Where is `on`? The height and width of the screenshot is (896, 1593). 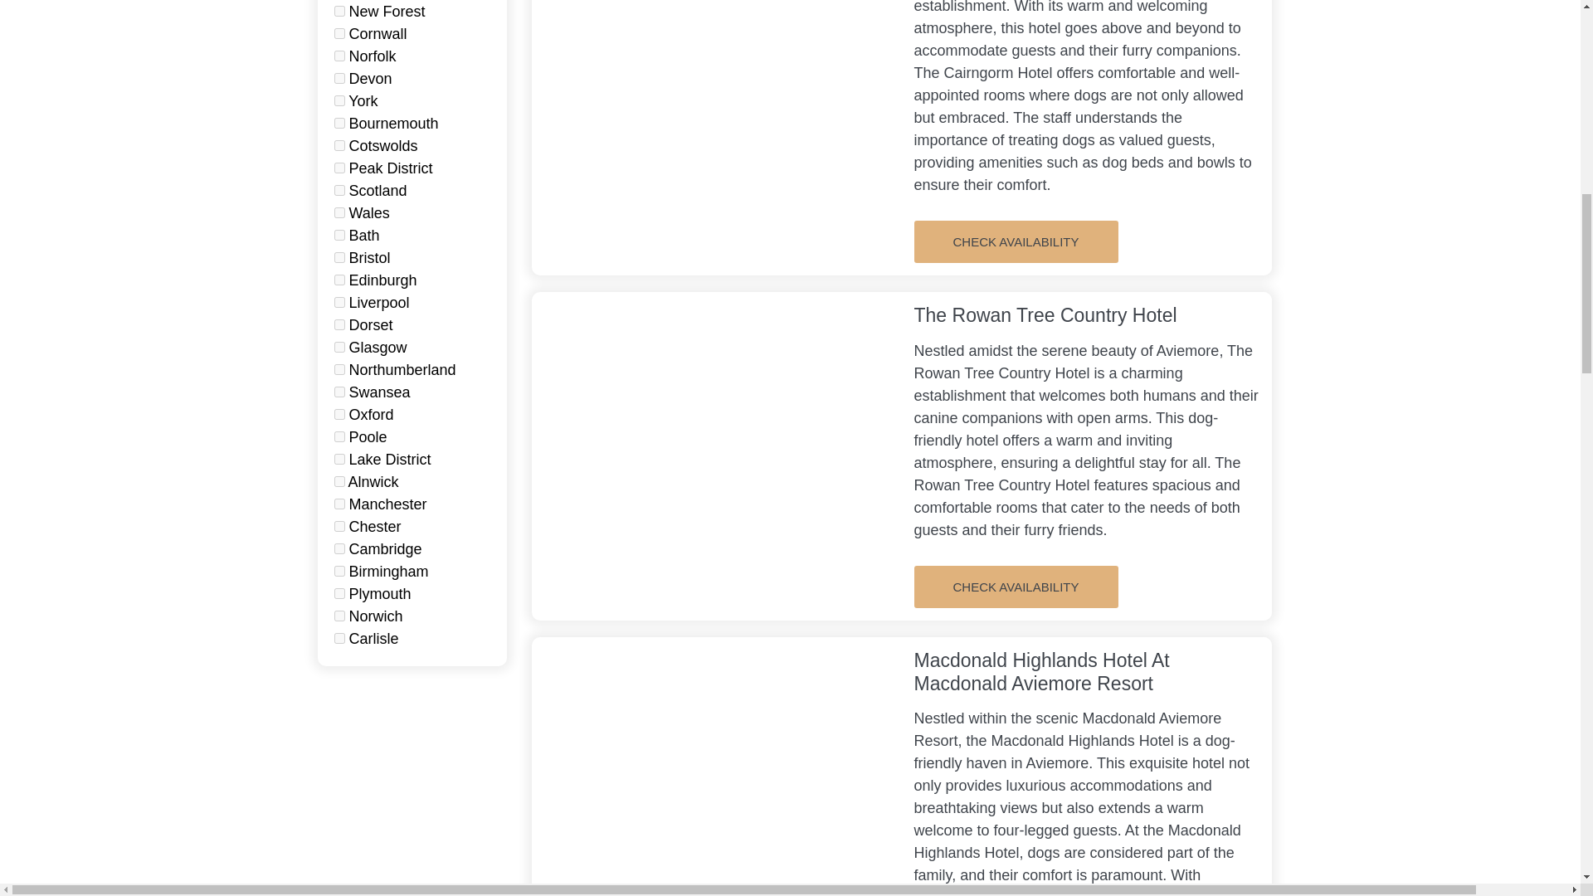
on is located at coordinates (339, 145).